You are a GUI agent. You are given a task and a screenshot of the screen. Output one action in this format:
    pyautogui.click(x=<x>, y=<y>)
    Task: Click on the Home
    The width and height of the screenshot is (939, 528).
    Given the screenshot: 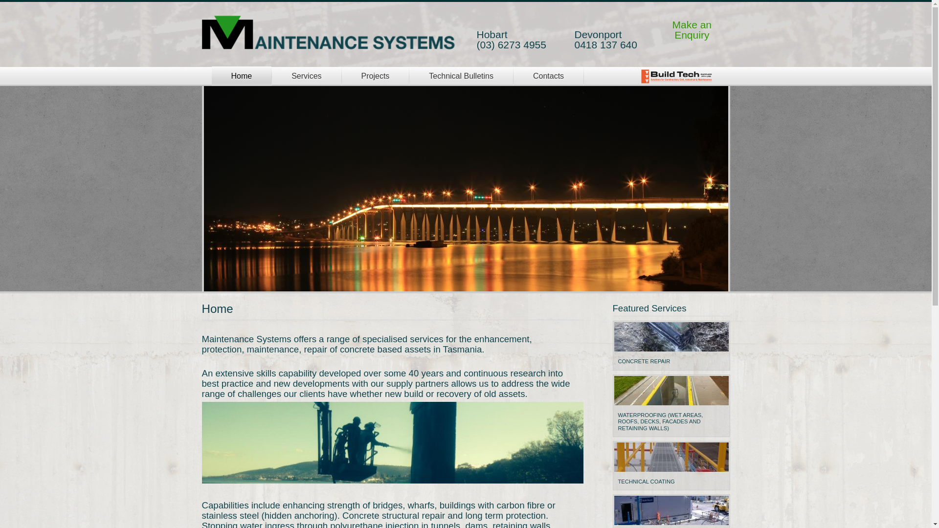 What is the action you would take?
    pyautogui.click(x=242, y=76)
    